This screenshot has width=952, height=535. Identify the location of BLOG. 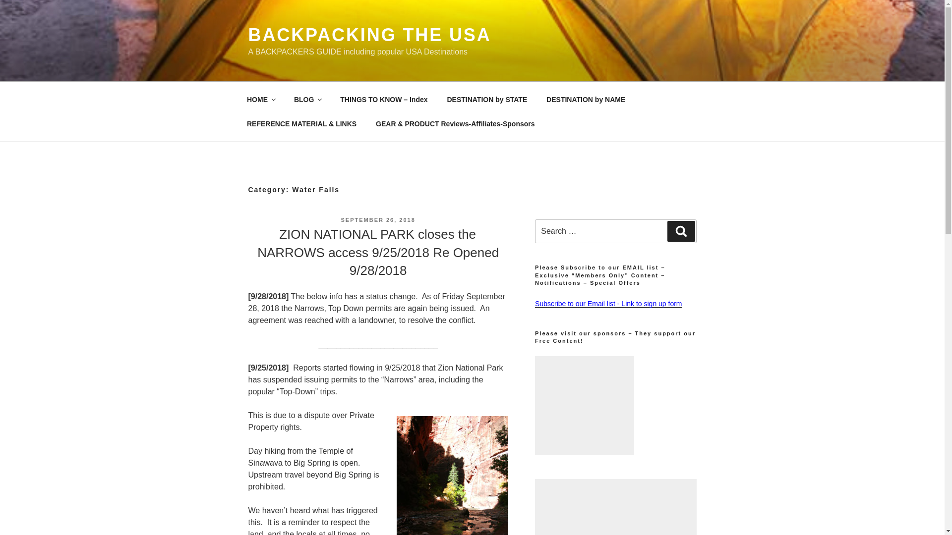
(307, 99).